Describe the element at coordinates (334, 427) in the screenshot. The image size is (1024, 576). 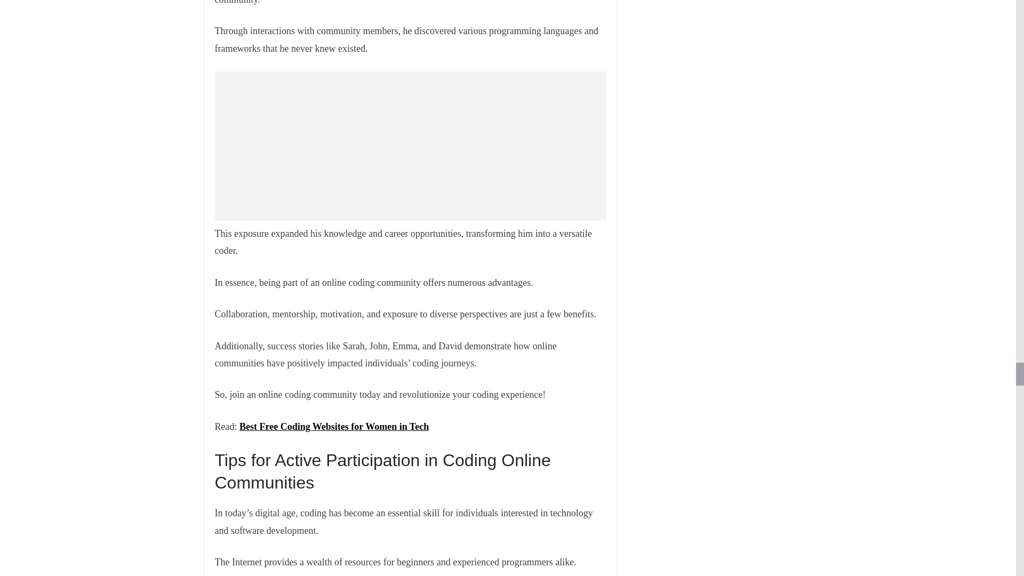
I see `Best Free Coding Websites for Women in Tech` at that location.